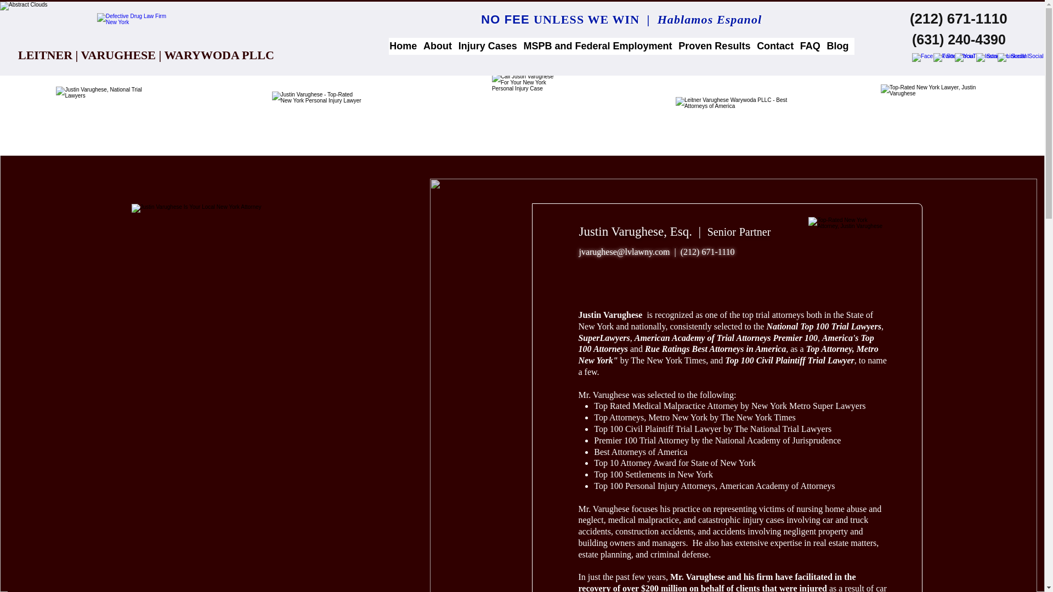 Image resolution: width=1053 pixels, height=592 pixels. I want to click on Blog, so click(841, 46).